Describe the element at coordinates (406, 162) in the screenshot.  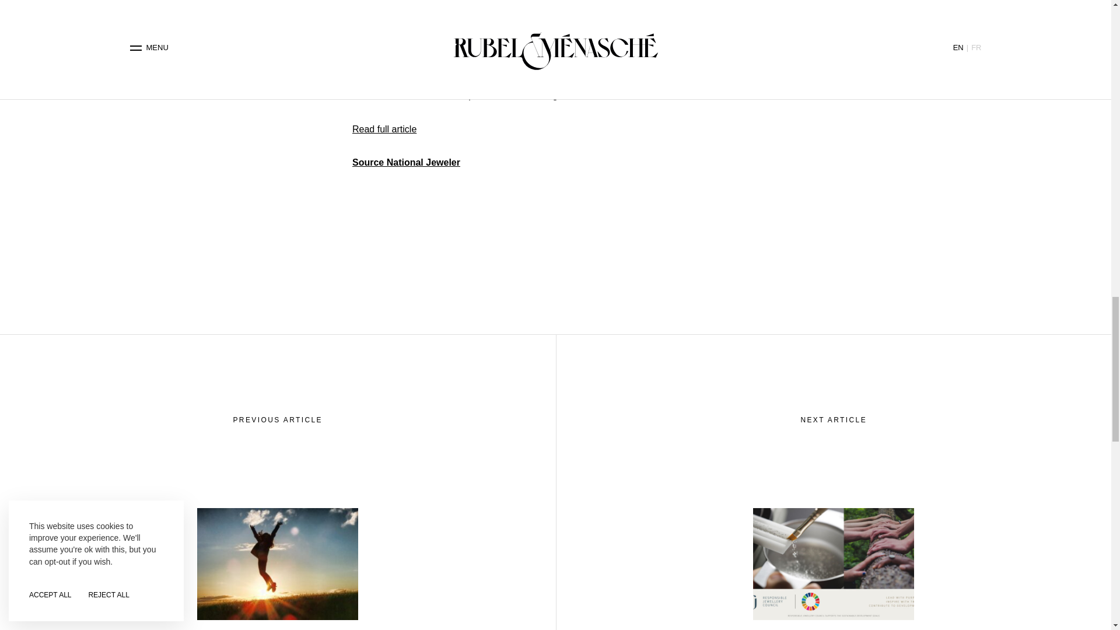
I see `Source National Jeweler` at that location.